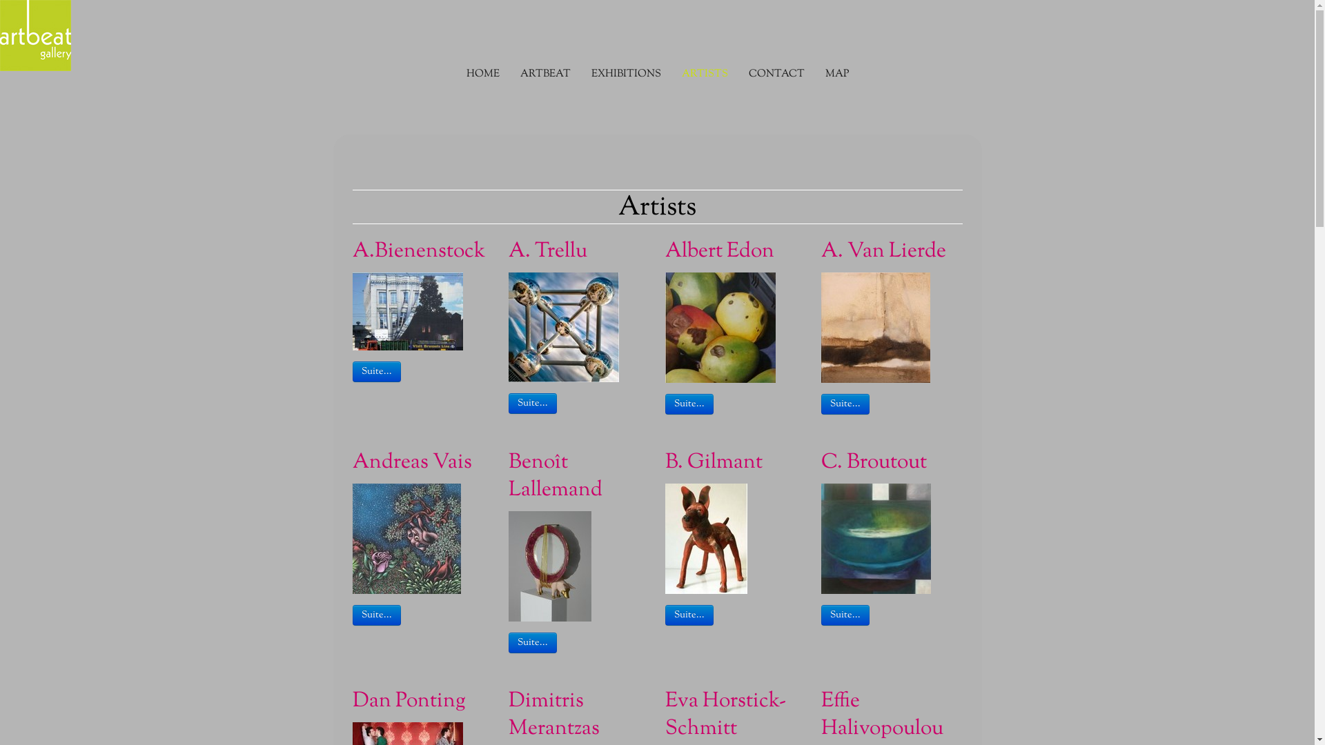  Describe the element at coordinates (545, 74) in the screenshot. I see `ARTBEAT` at that location.